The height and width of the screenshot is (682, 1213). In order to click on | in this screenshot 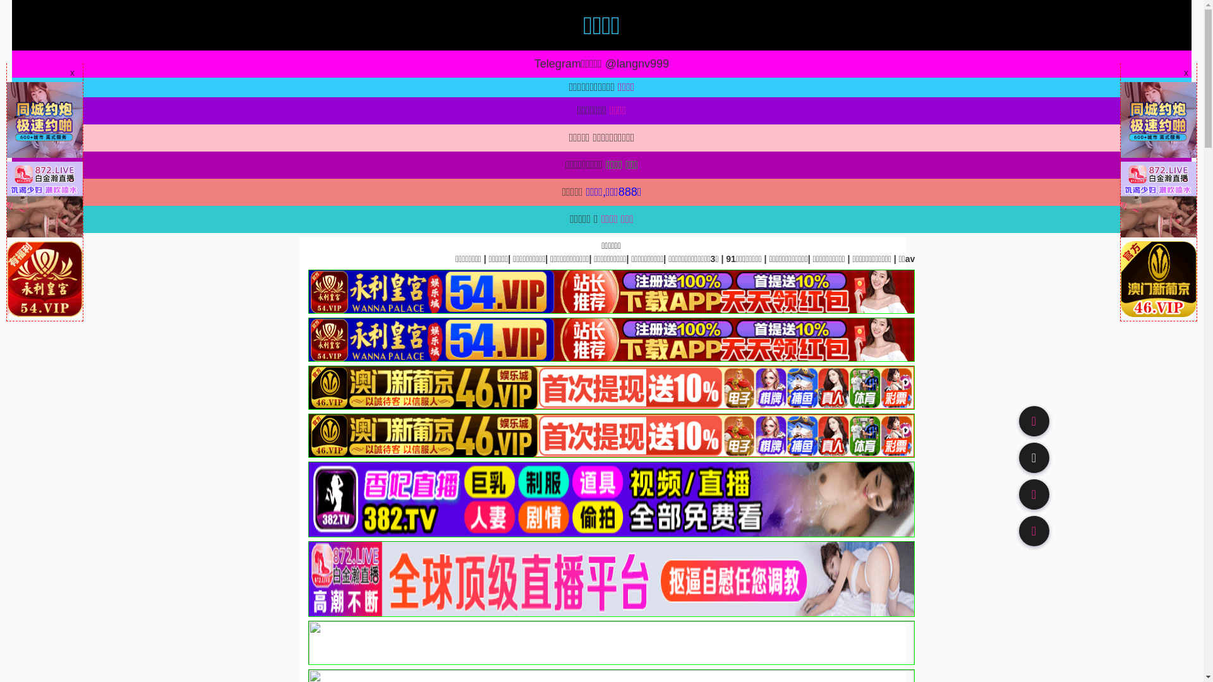, I will do `click(481, 259)`.